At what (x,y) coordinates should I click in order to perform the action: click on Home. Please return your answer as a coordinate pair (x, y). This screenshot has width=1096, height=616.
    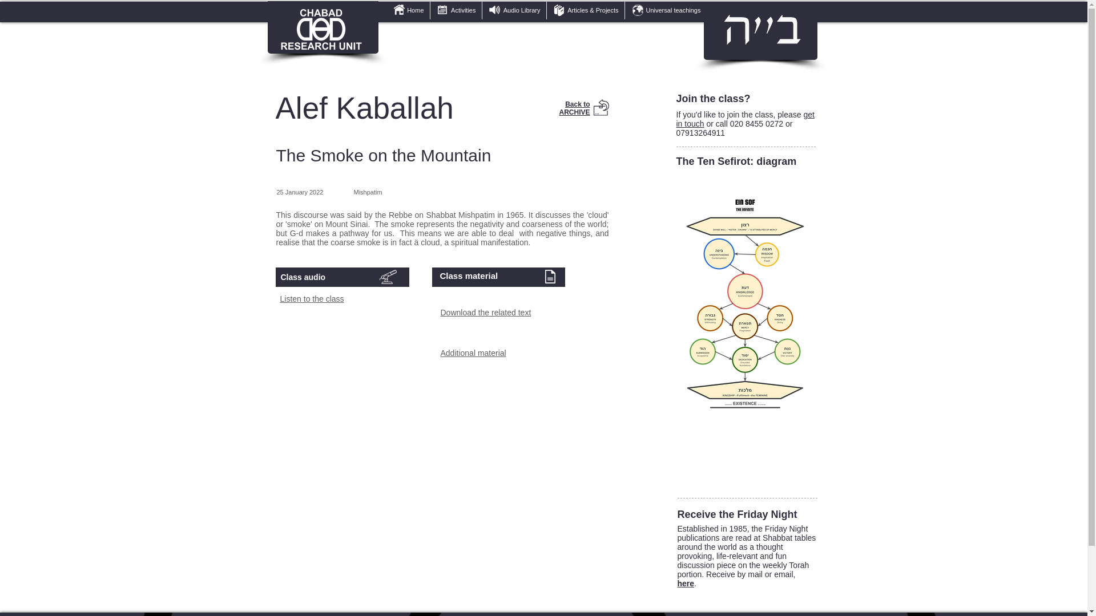
    Looking at the image, I should click on (408, 10).